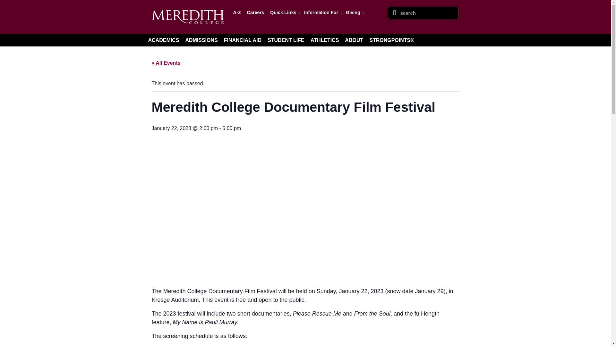  What do you see at coordinates (354, 12) in the screenshot?
I see `Giving` at bounding box center [354, 12].